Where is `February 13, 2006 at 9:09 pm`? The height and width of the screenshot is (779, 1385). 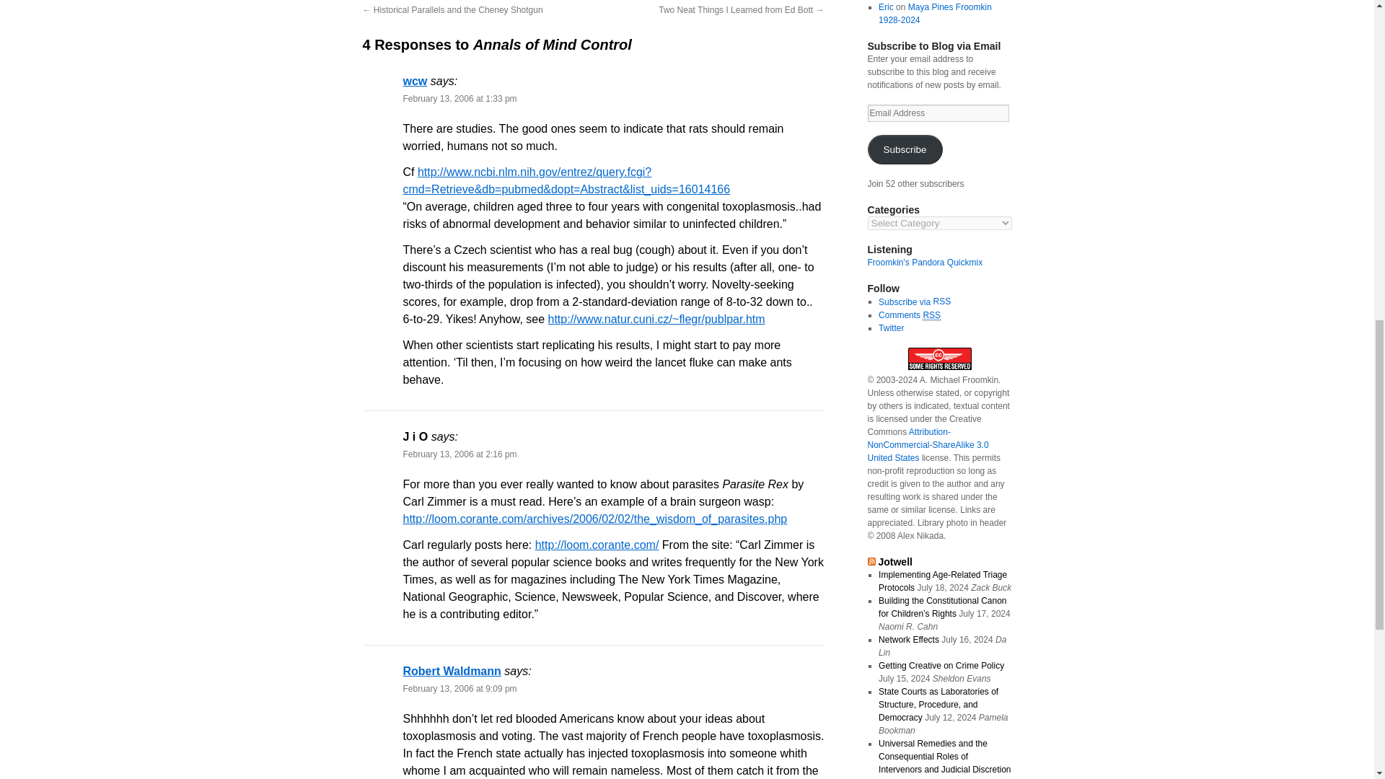 February 13, 2006 at 9:09 pm is located at coordinates (460, 689).